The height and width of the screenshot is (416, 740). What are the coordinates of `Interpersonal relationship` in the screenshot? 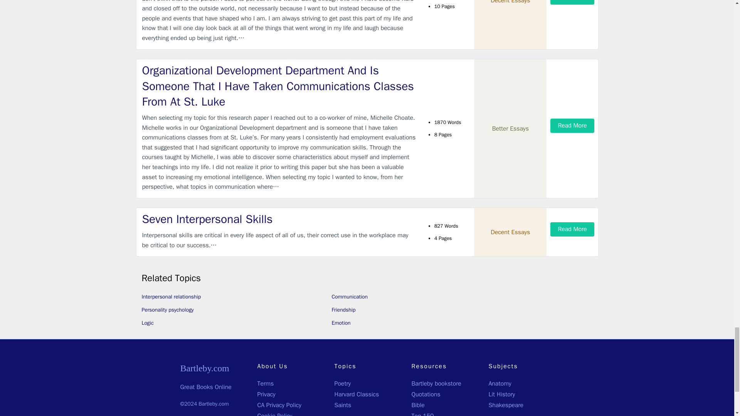 It's located at (172, 297).